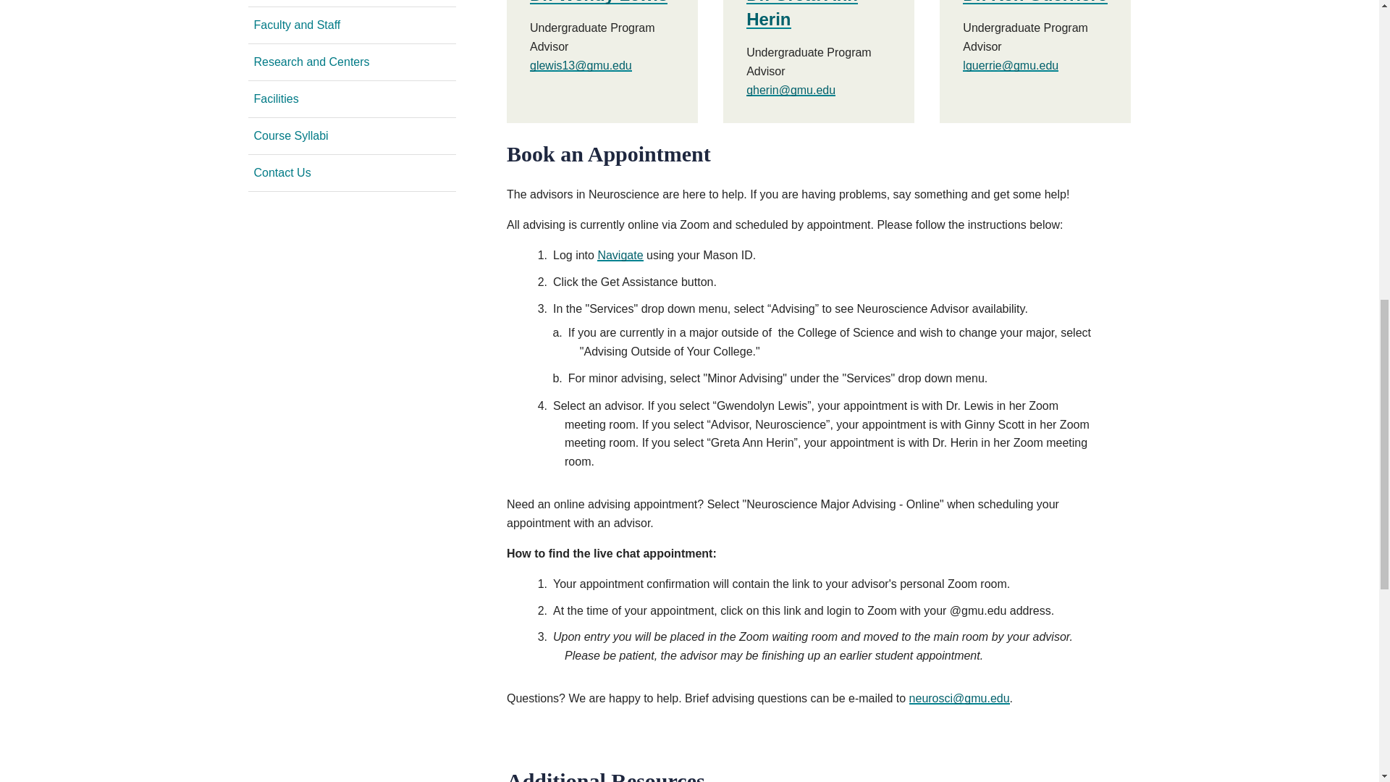  What do you see at coordinates (351, 3) in the screenshot?
I see `Graduate Programs` at bounding box center [351, 3].